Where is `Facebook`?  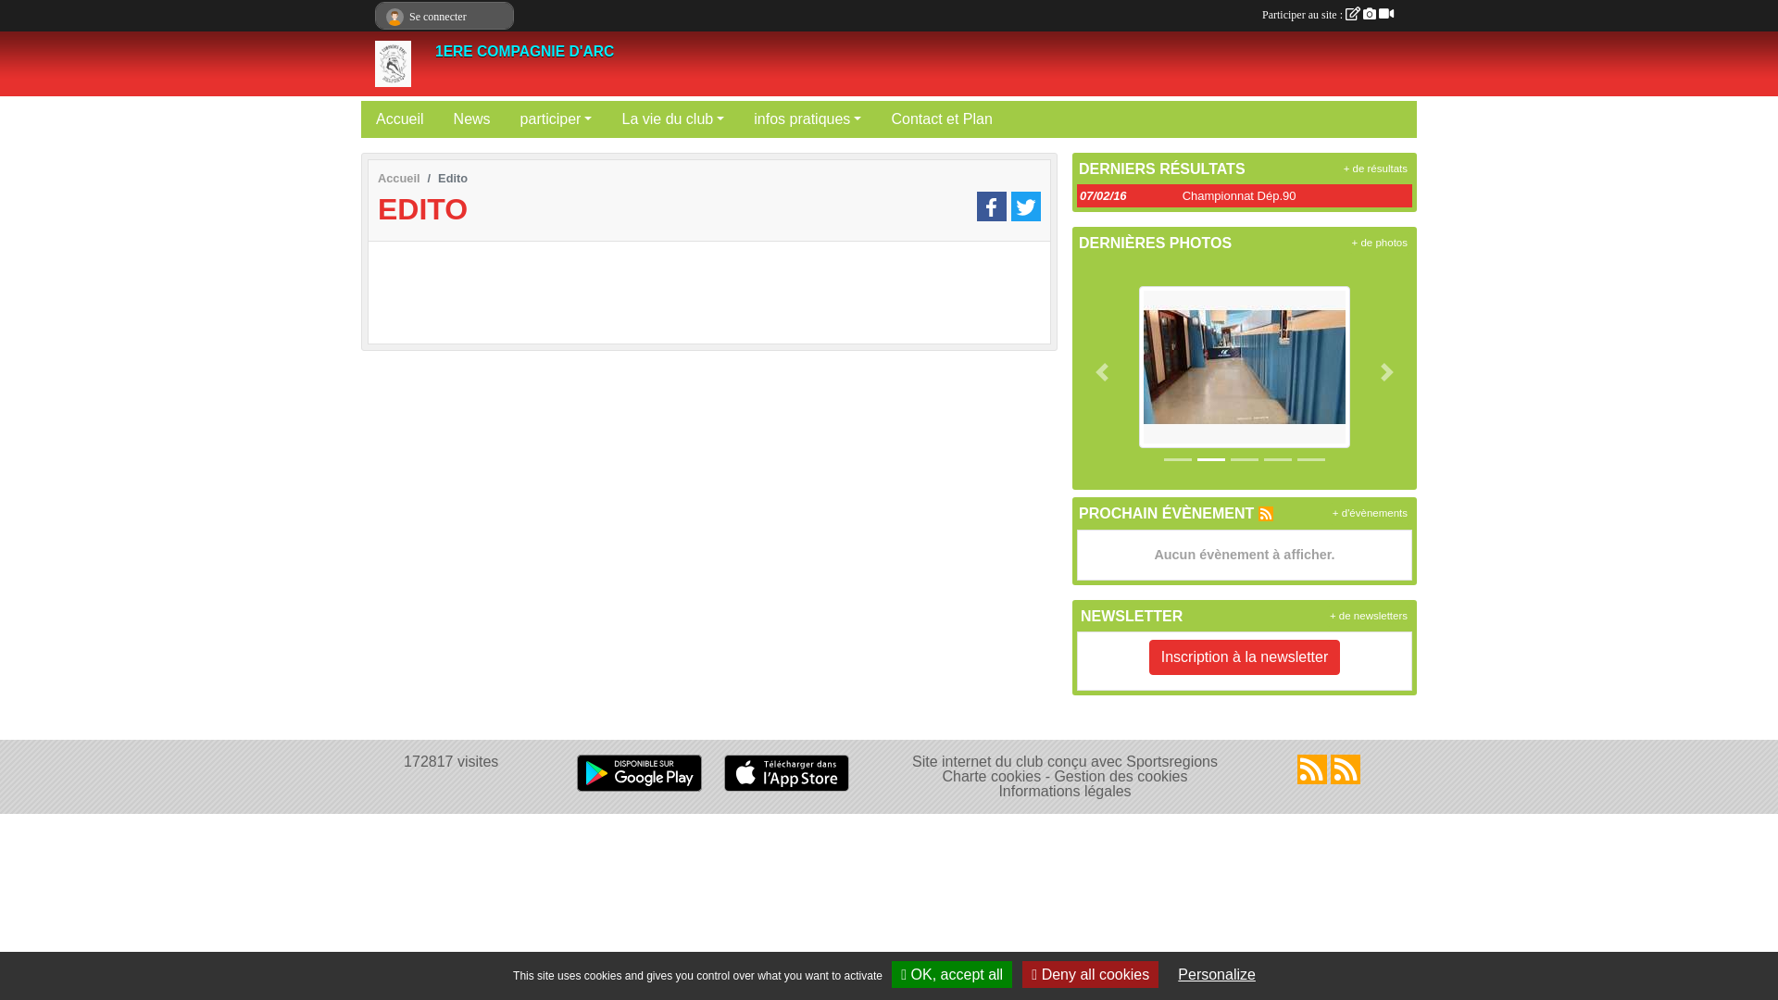
Facebook is located at coordinates (992, 207).